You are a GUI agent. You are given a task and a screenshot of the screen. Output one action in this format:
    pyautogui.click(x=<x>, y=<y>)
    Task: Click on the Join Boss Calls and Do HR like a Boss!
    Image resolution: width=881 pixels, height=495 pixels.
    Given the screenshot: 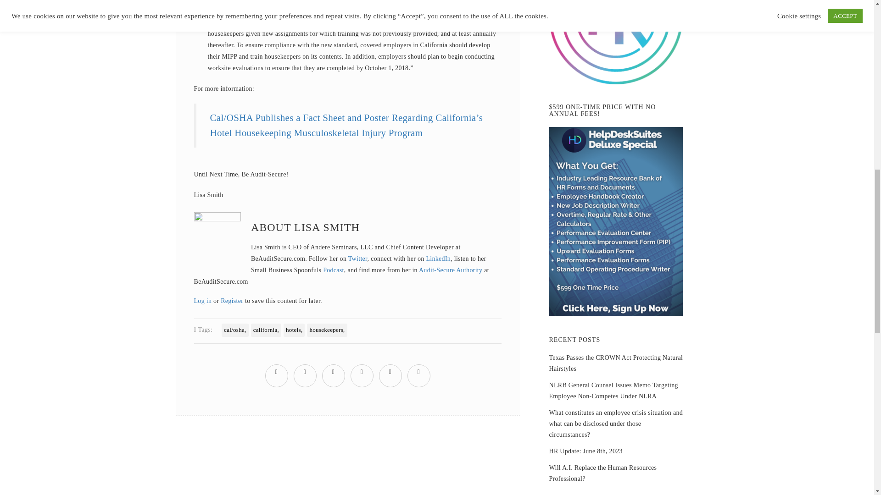 What is the action you would take?
    pyautogui.click(x=616, y=42)
    